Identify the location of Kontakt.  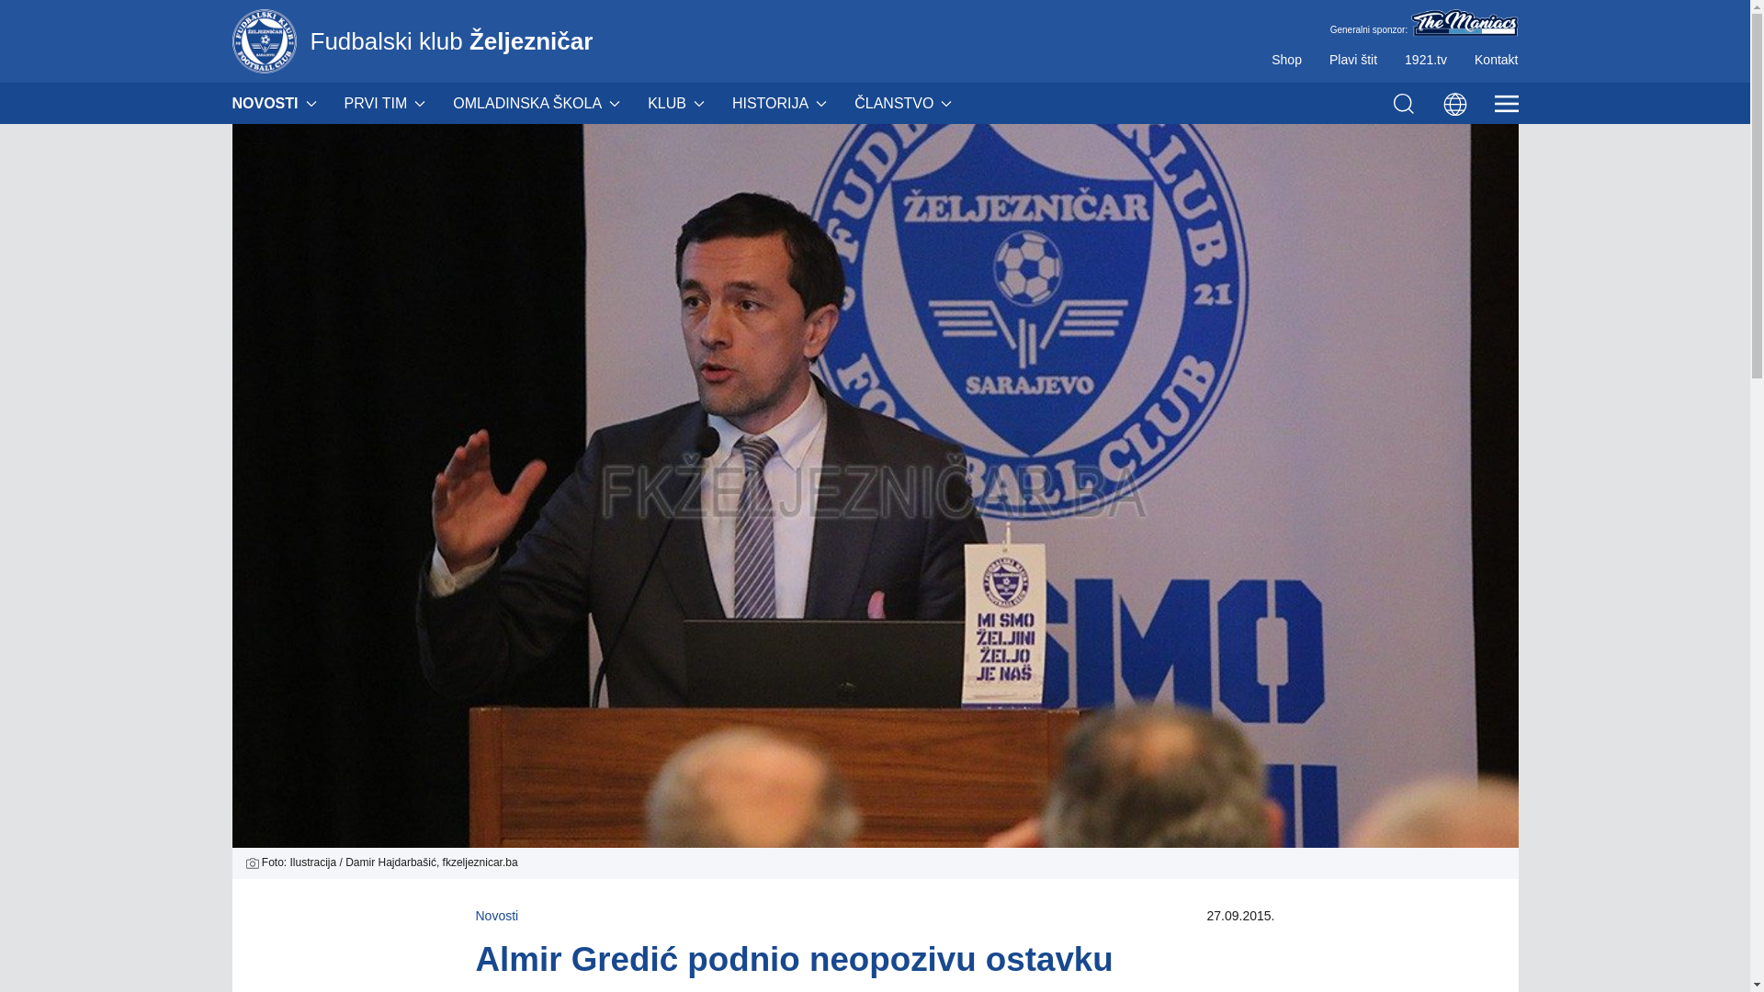
(1496, 60).